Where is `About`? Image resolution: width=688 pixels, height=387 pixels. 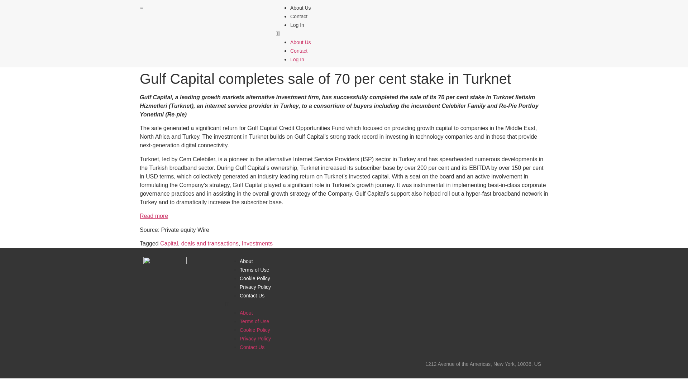
About is located at coordinates (246, 261).